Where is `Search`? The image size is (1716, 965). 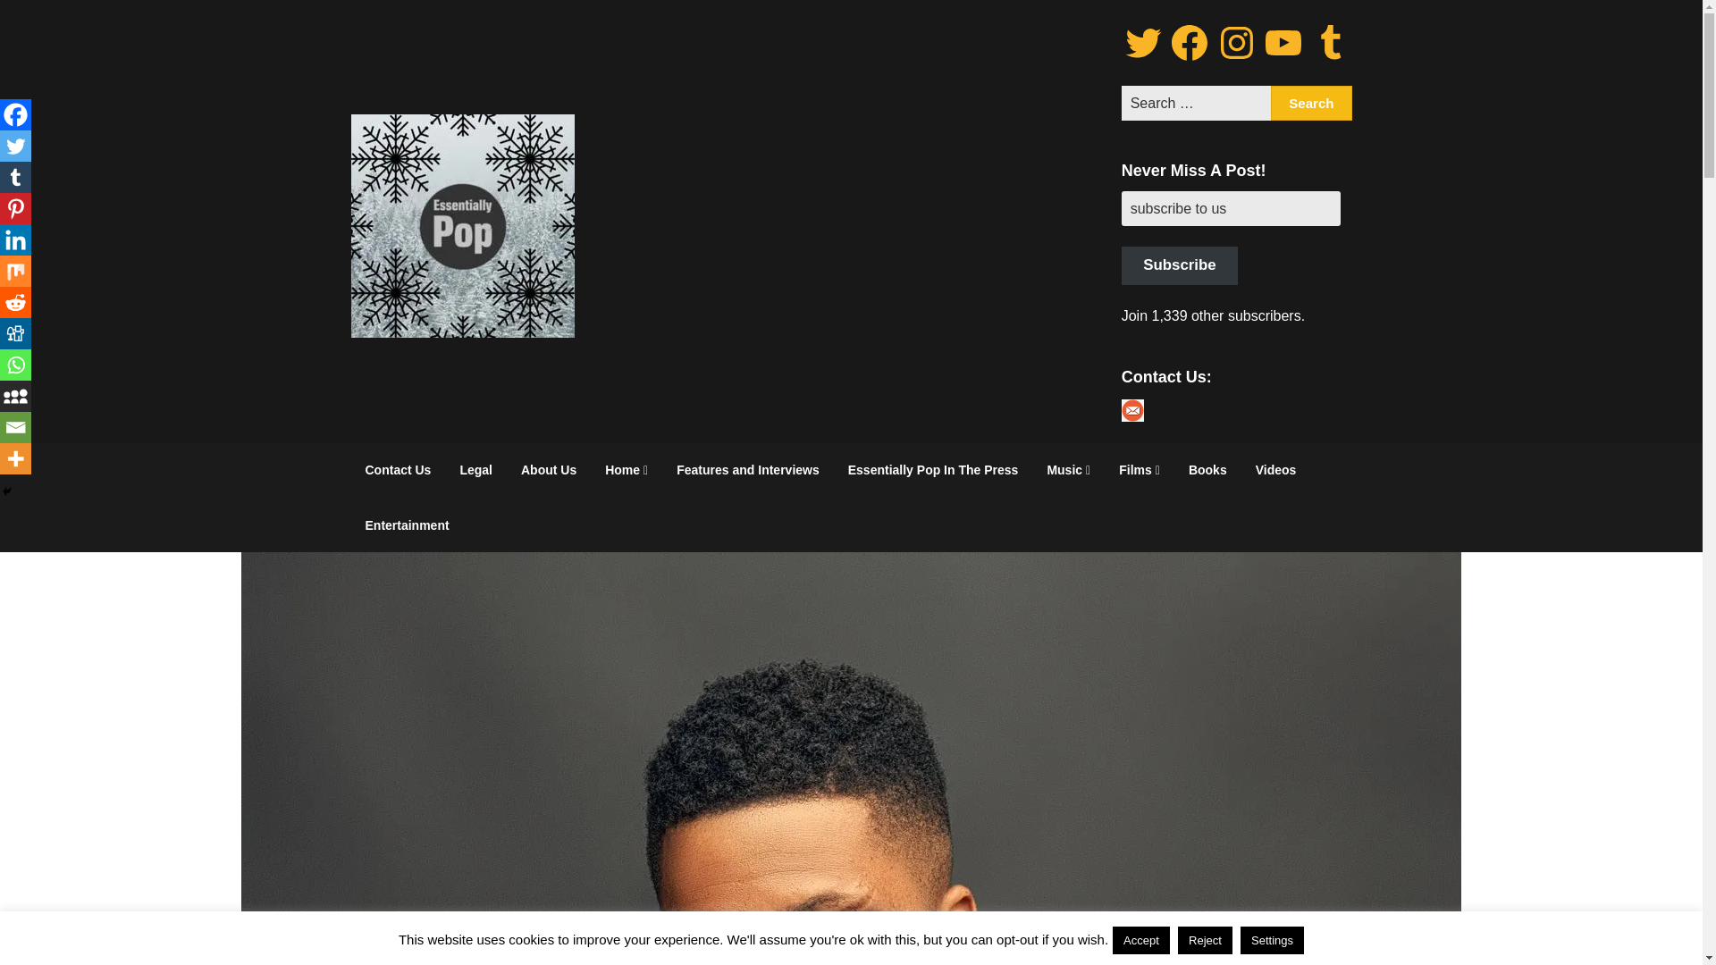
Search is located at coordinates (1311, 104).